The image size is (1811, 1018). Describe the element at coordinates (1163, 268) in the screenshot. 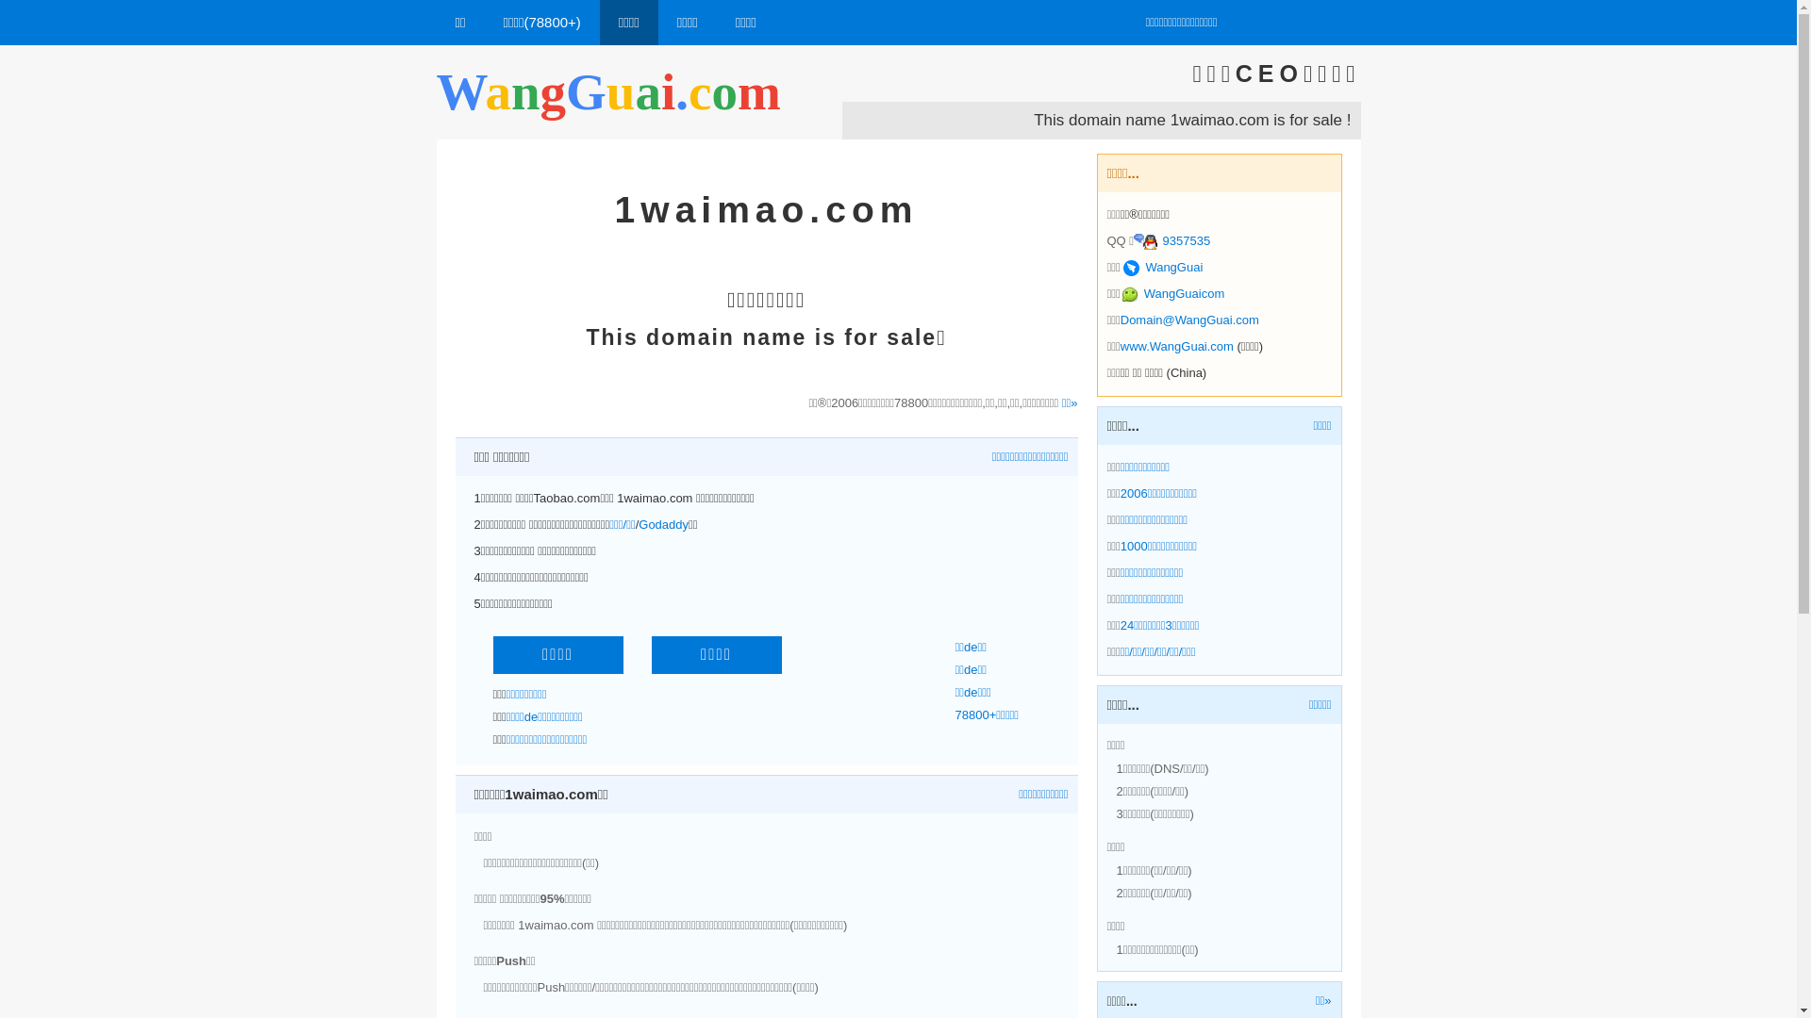

I see `WangGuai` at that location.